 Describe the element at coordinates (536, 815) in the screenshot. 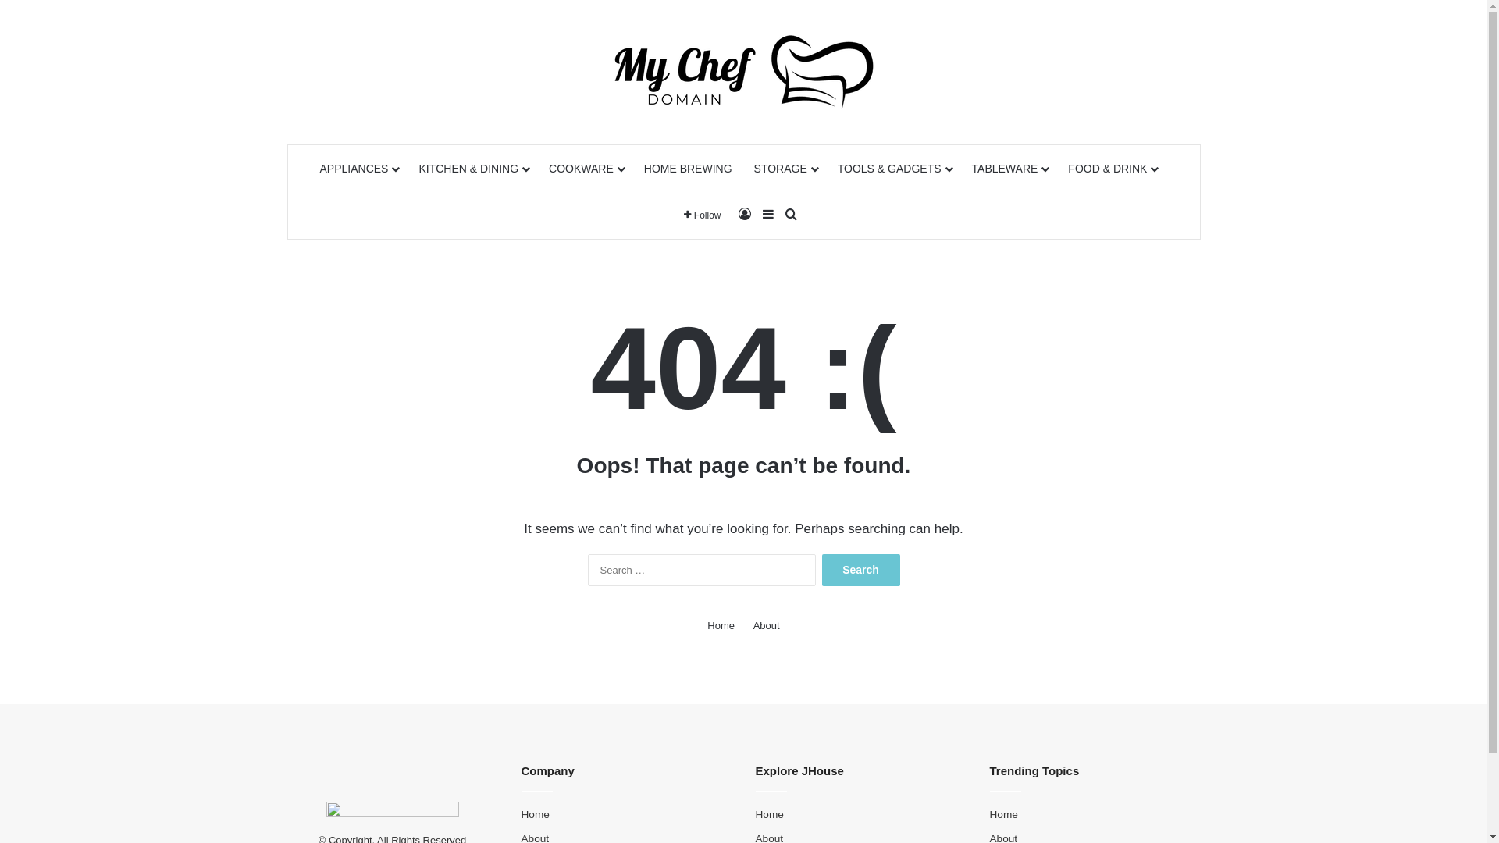

I see `Home` at that location.